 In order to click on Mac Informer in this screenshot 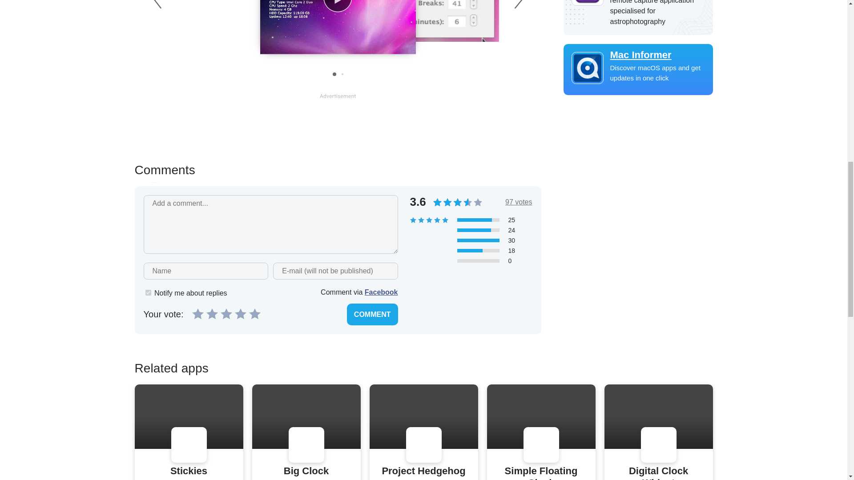, I will do `click(638, 55)`.